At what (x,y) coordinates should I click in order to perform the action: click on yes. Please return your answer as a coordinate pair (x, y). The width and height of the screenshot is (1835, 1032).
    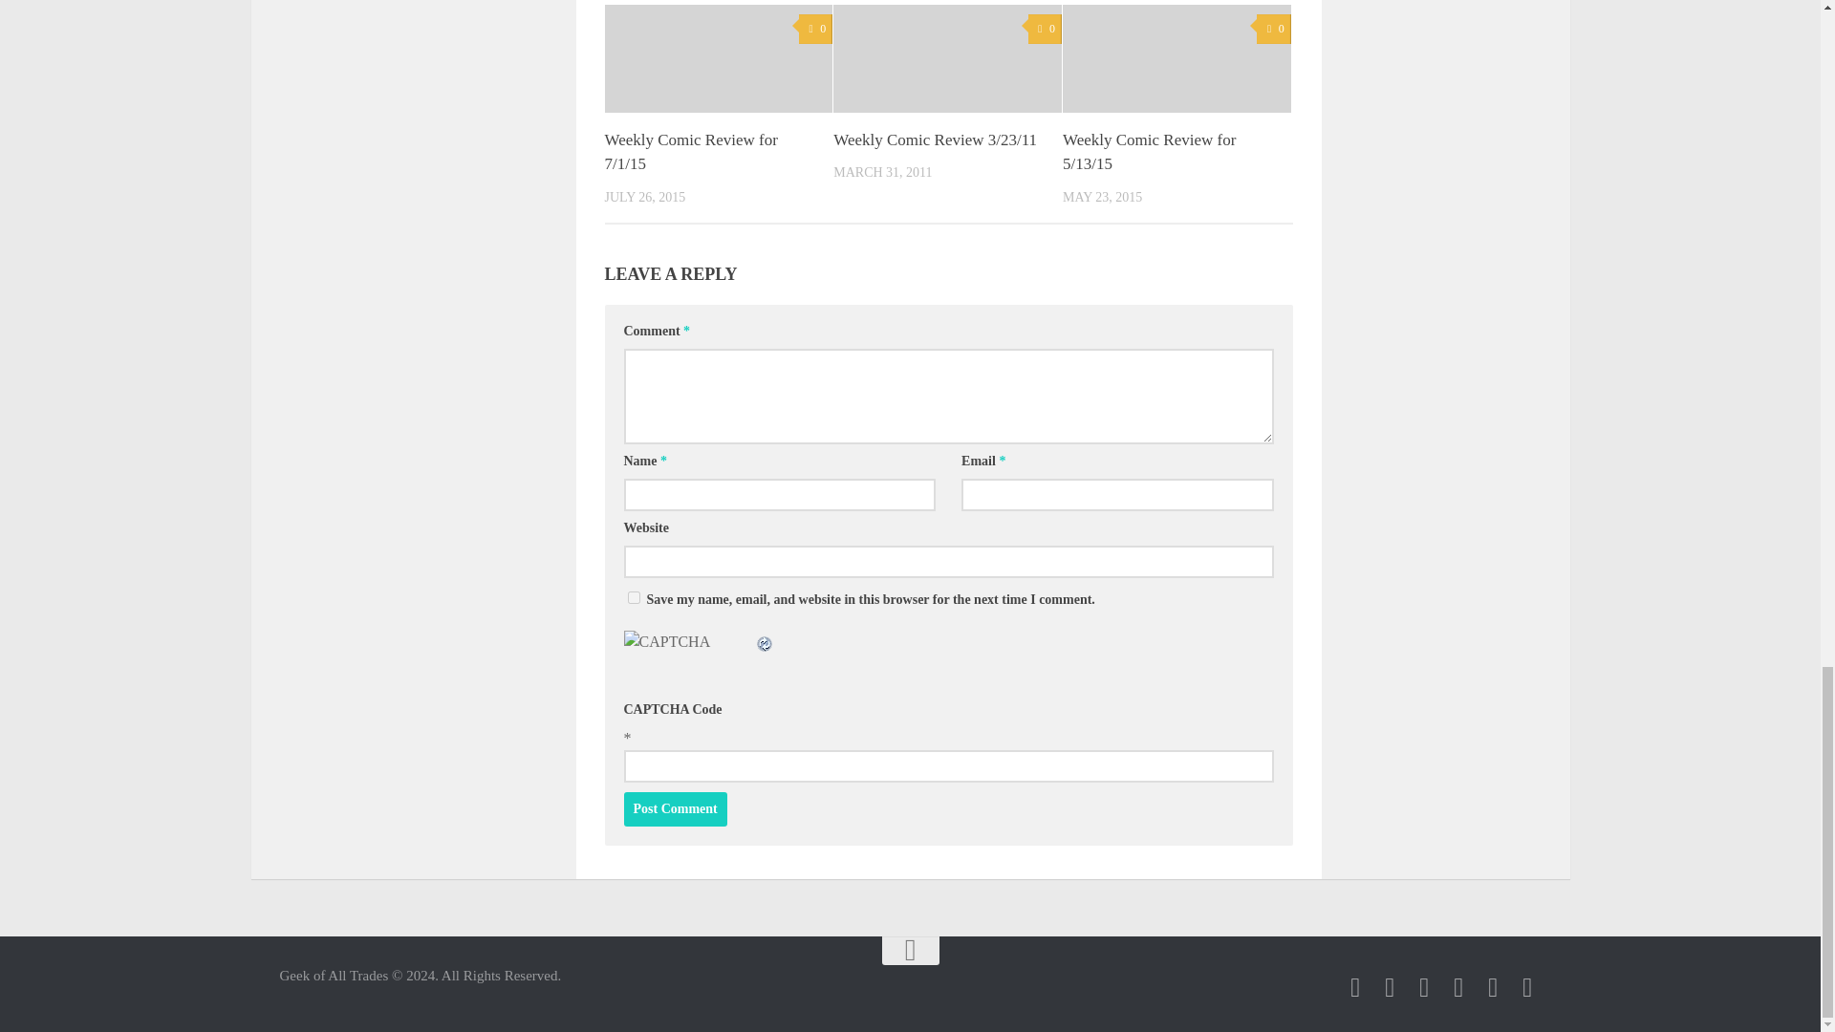
    Looking at the image, I should click on (633, 596).